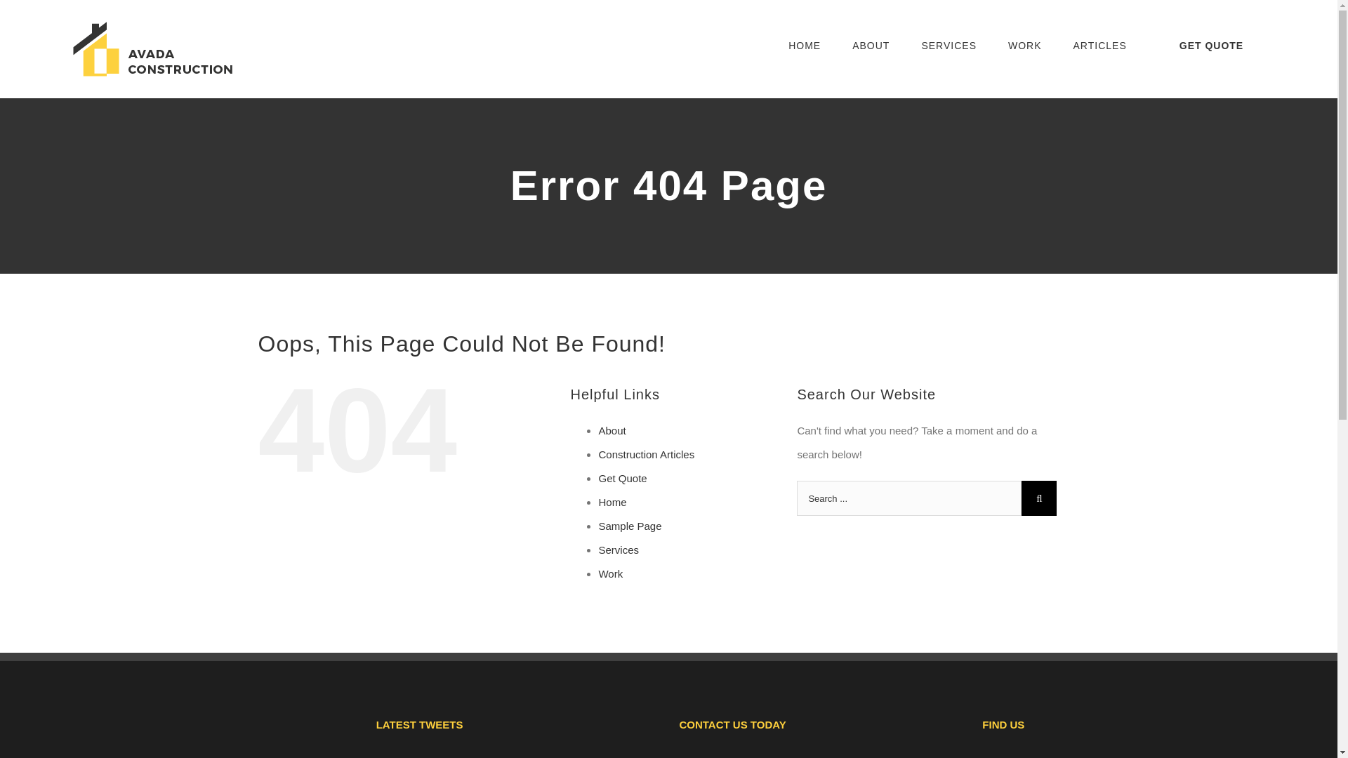 The image size is (1348, 758). Describe the element at coordinates (619, 550) in the screenshot. I see `Services` at that location.